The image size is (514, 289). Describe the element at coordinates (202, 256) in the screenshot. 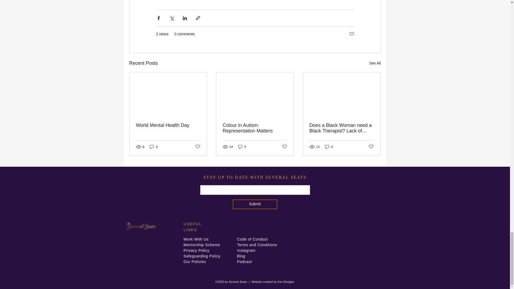

I see `Safeguarding Policy` at that location.